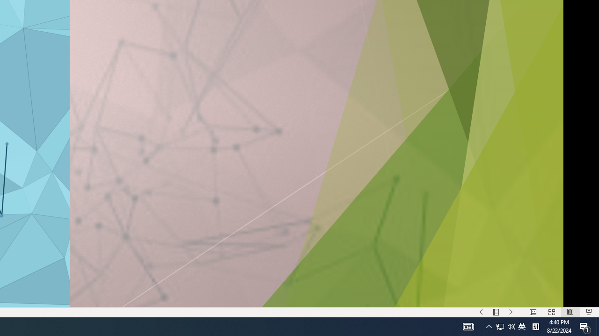  What do you see at coordinates (496, 312) in the screenshot?
I see `Menu On` at bounding box center [496, 312].